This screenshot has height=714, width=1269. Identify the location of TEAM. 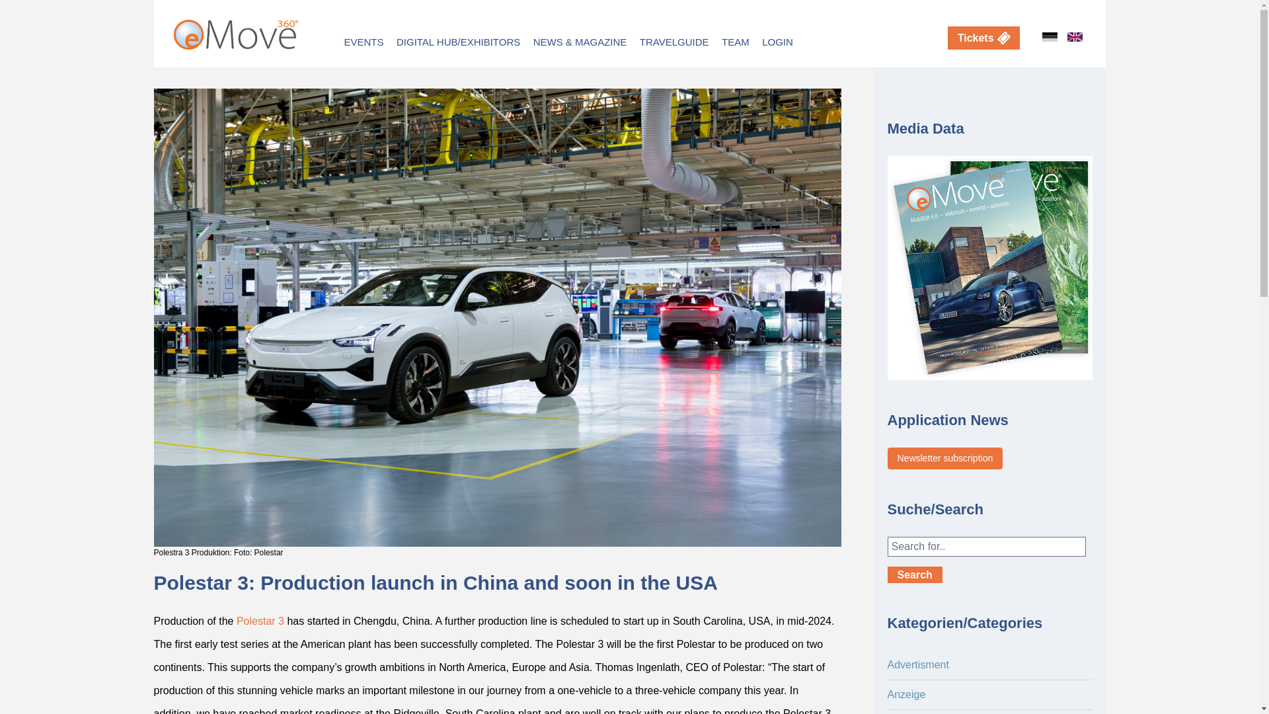
(736, 42).